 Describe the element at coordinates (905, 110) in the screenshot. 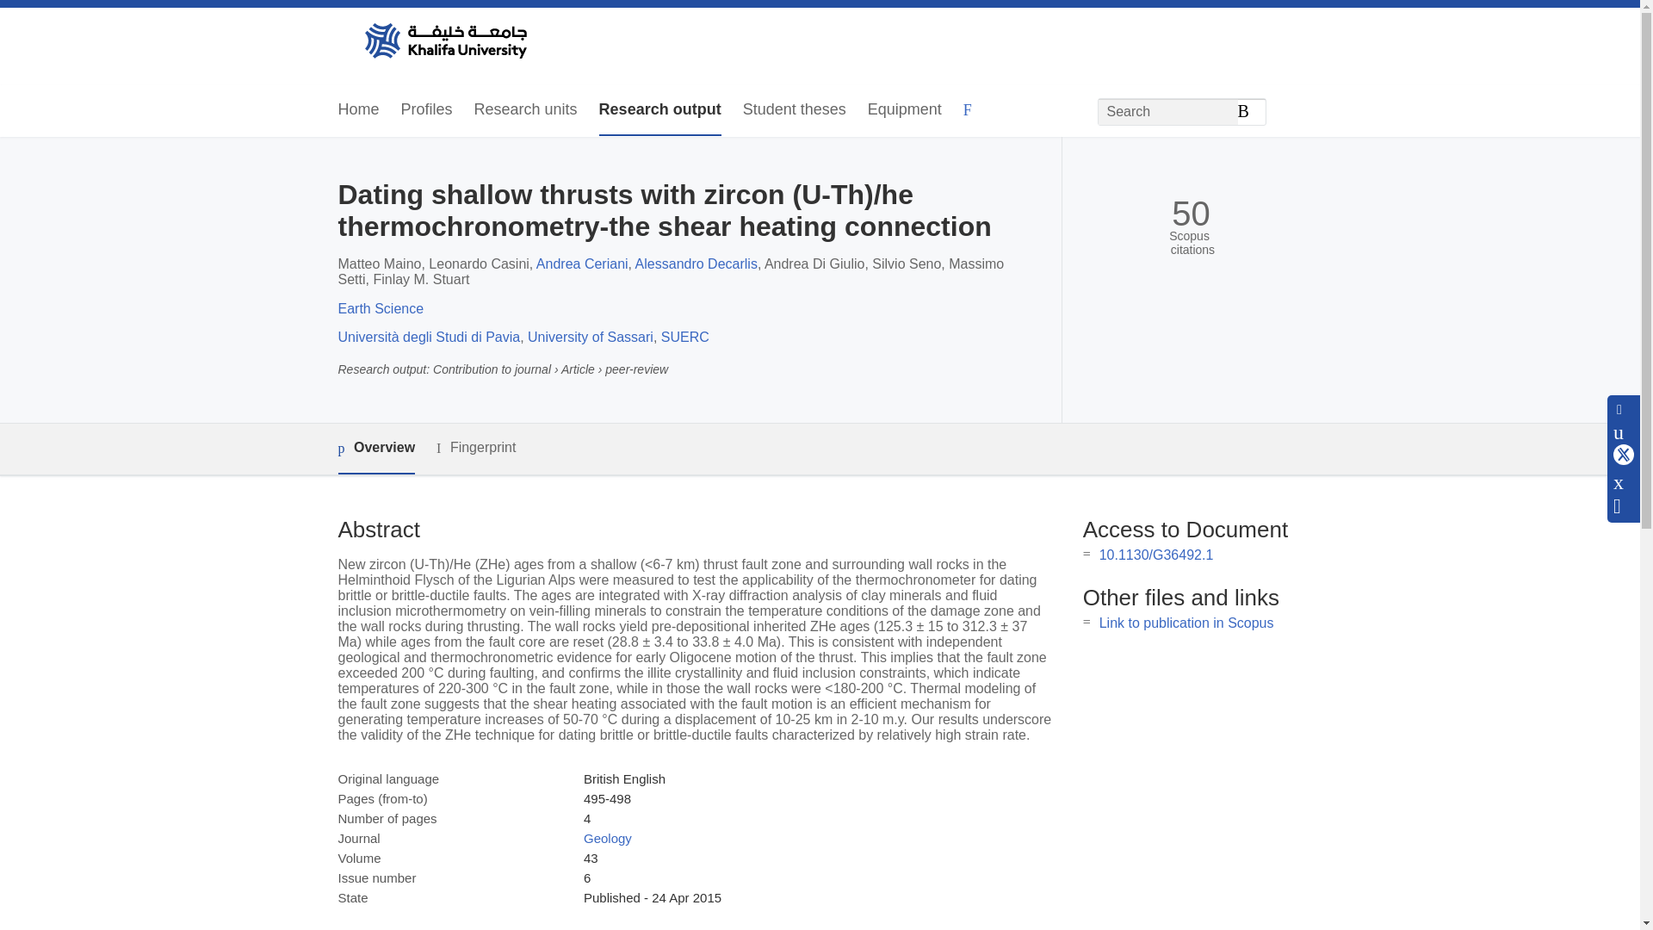

I see `Equipment` at that location.